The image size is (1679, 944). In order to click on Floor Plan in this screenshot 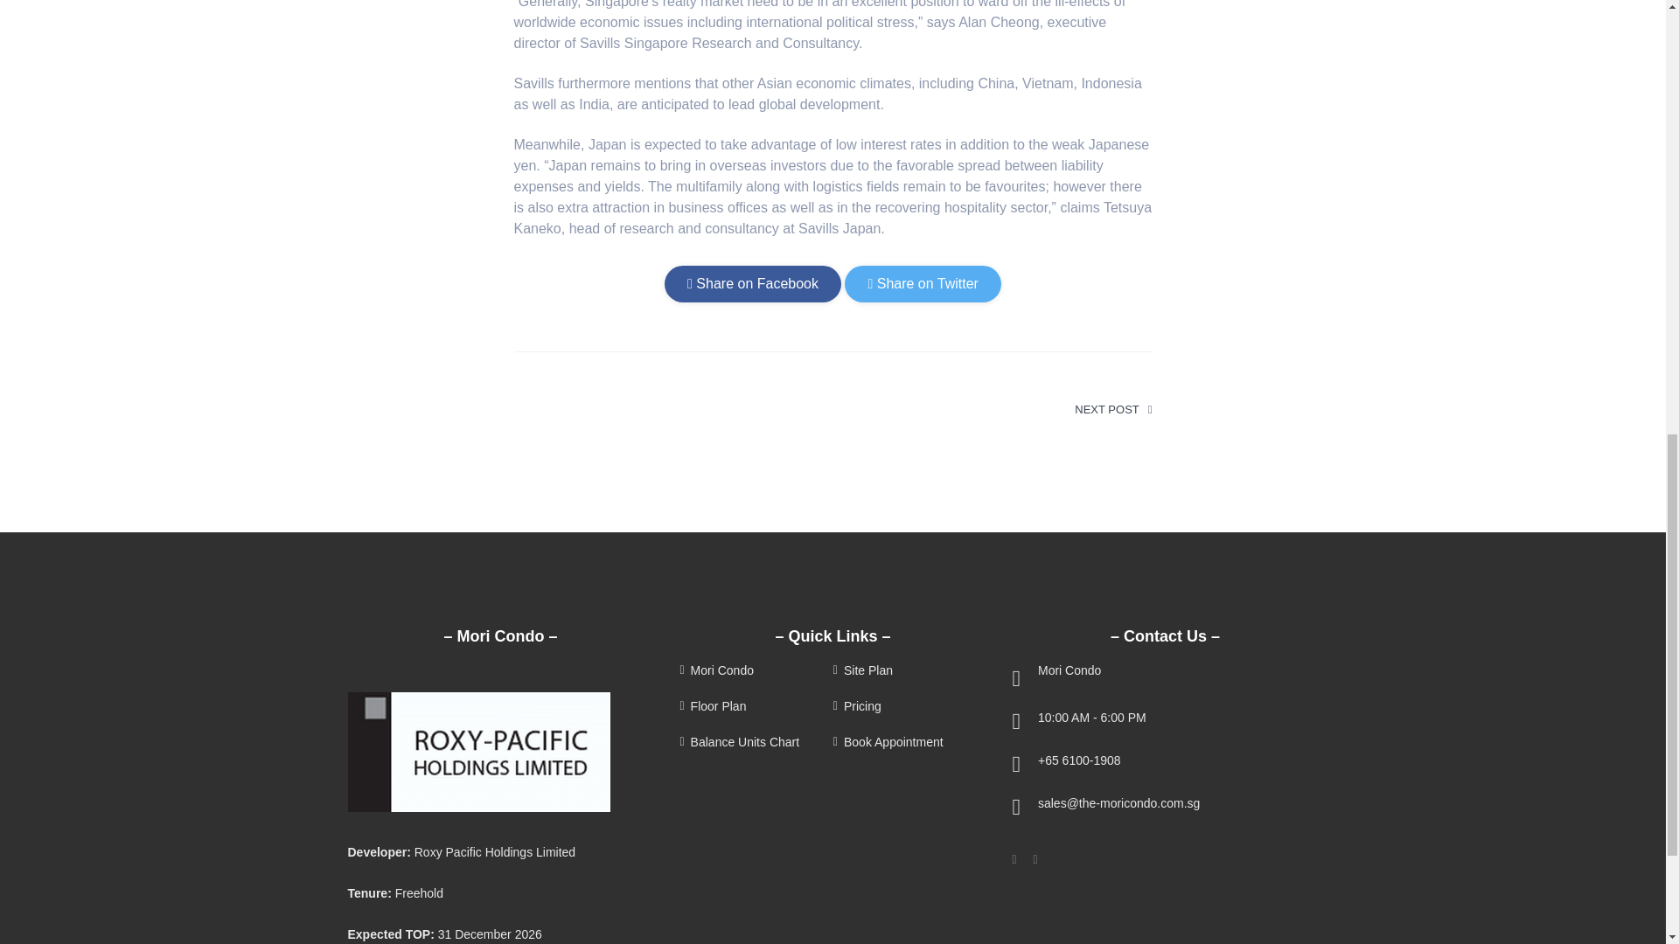, I will do `click(754, 706)`.